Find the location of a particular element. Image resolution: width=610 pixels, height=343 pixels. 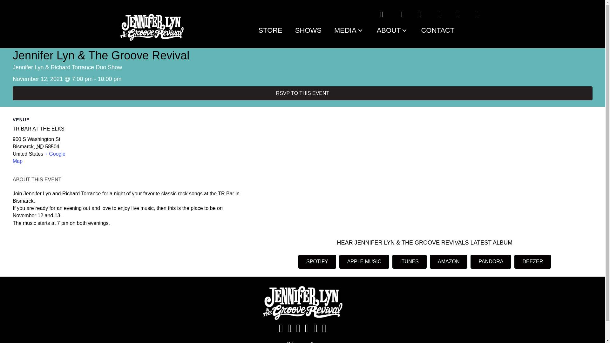

AMAZON is located at coordinates (449, 262).